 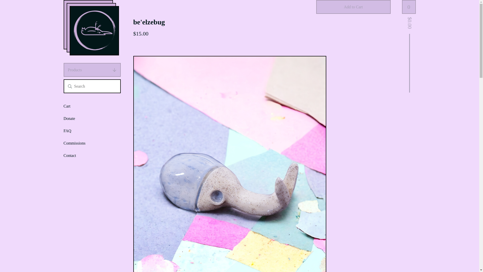 I want to click on Add to Cart, so click(x=353, y=7).